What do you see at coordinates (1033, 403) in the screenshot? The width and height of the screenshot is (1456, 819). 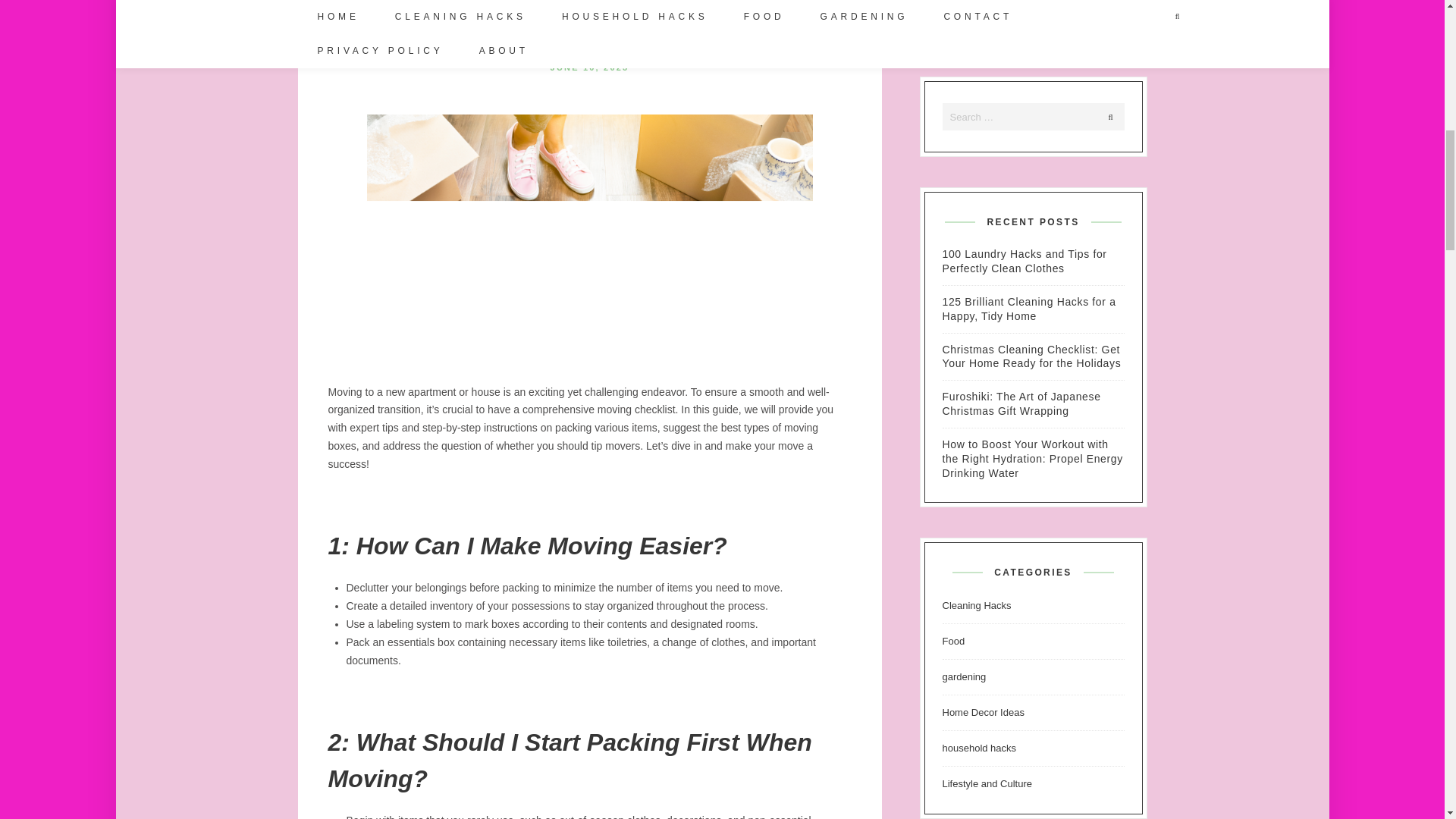 I see `Furoshiki: The Art of Japanese Christmas Gift Wrapping` at bounding box center [1033, 403].